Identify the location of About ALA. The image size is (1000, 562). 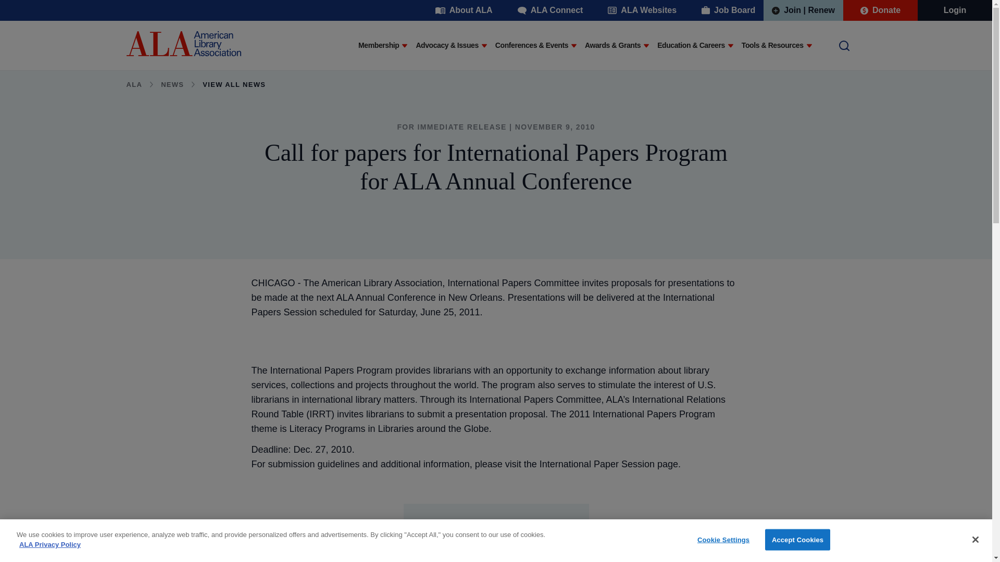
(464, 10).